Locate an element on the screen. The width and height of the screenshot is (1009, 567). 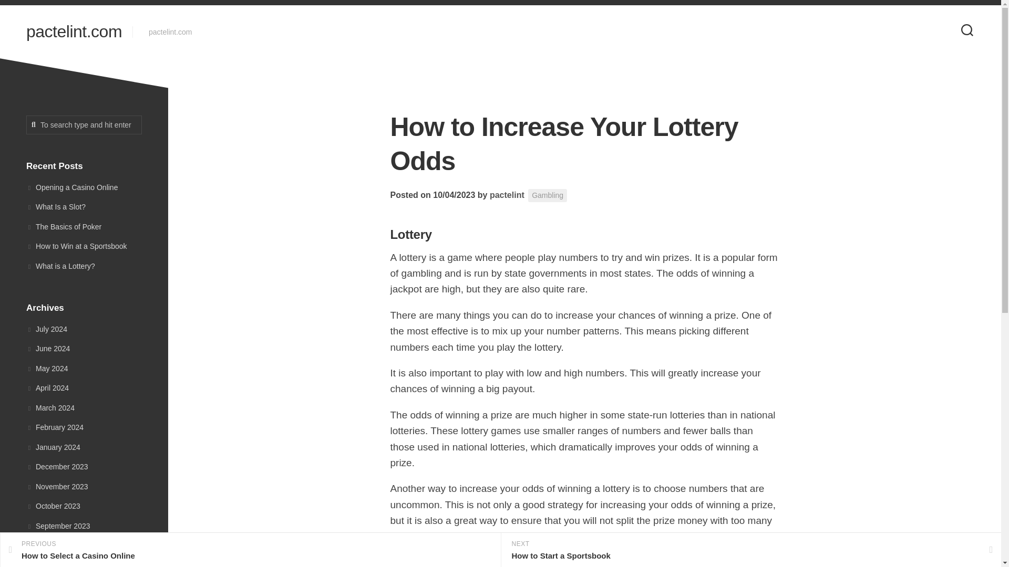
March 2024 is located at coordinates (50, 407).